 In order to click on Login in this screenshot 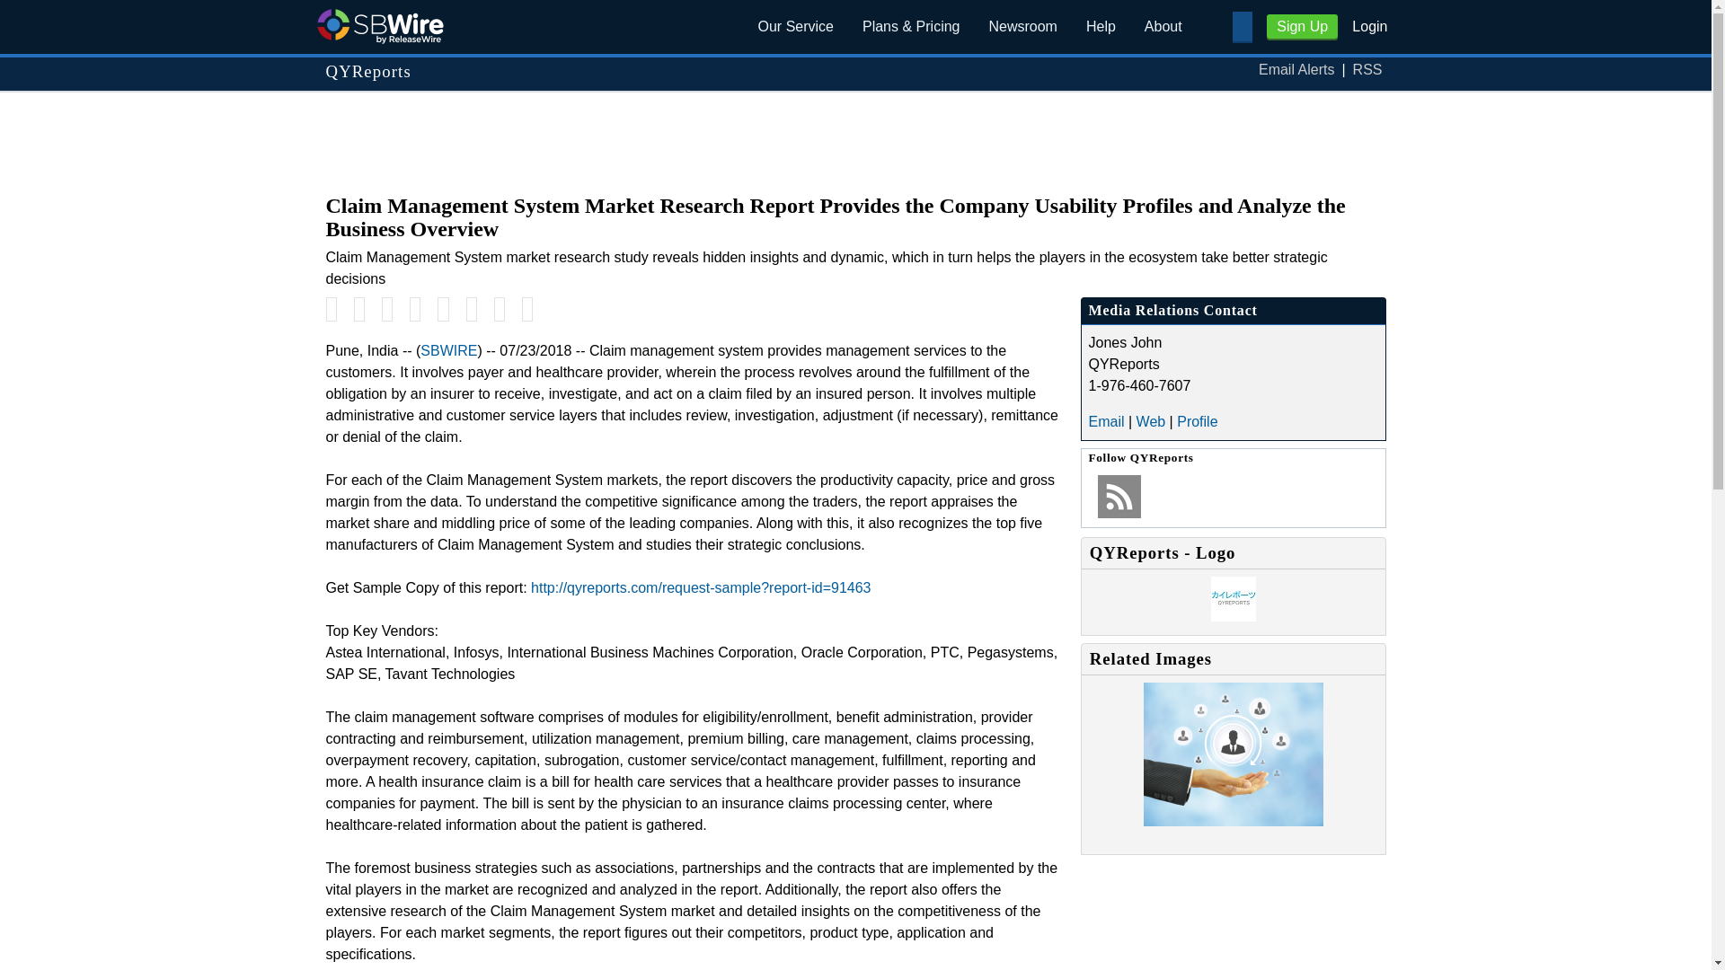, I will do `click(1369, 25)`.